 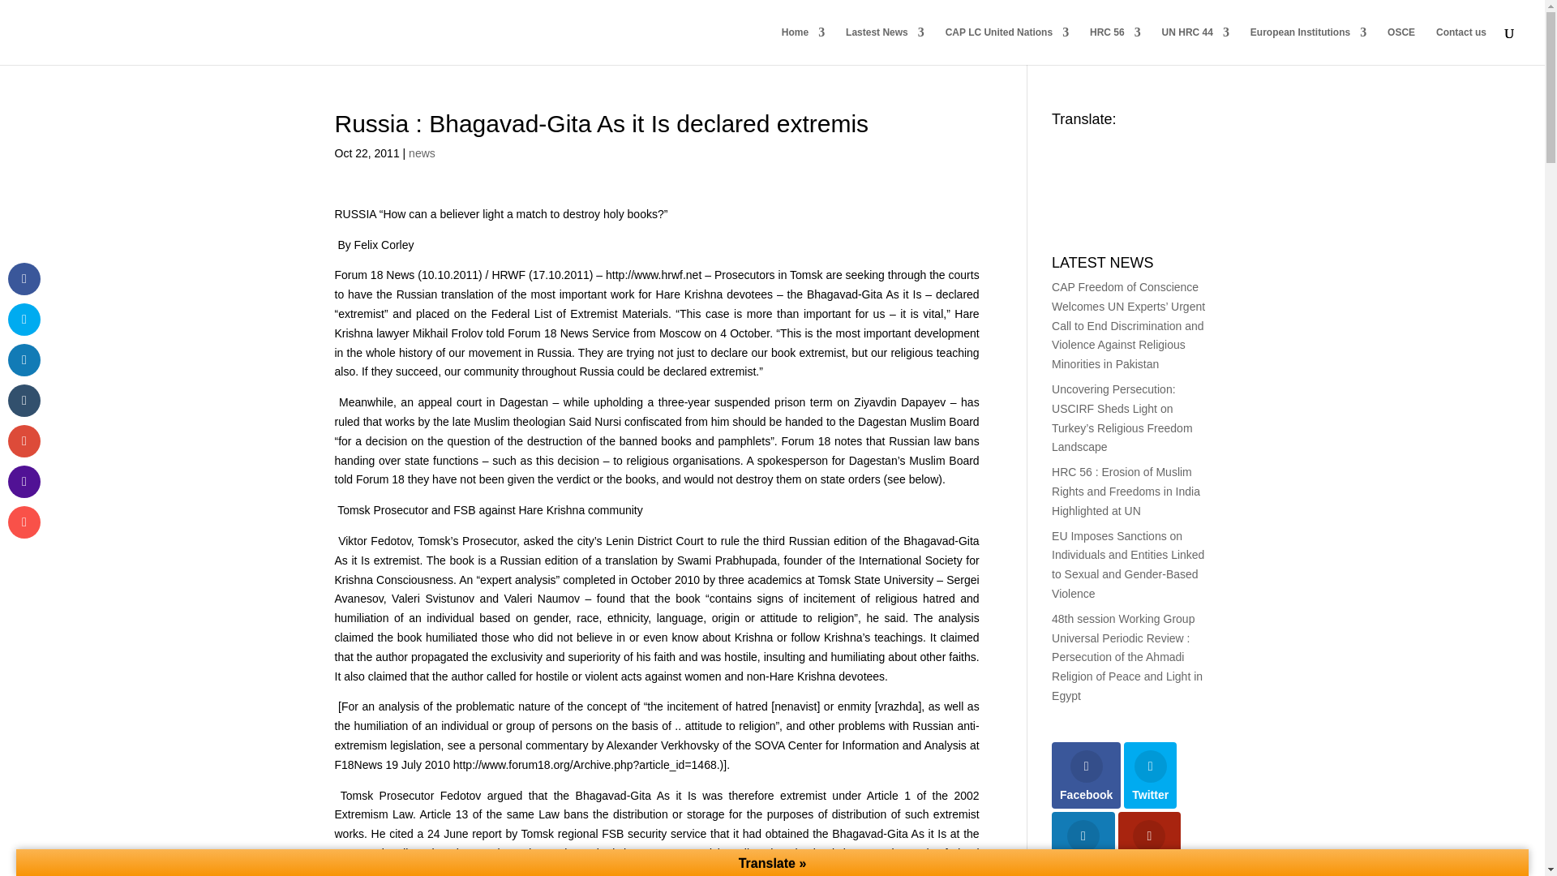 What do you see at coordinates (1156, 161) in the screenshot?
I see `Hebrew` at bounding box center [1156, 161].